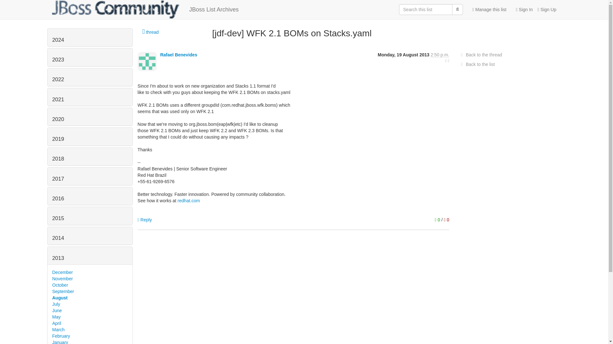 This screenshot has width=613, height=344. Describe the element at coordinates (145, 219) in the screenshot. I see `Sign in to reply online` at that location.